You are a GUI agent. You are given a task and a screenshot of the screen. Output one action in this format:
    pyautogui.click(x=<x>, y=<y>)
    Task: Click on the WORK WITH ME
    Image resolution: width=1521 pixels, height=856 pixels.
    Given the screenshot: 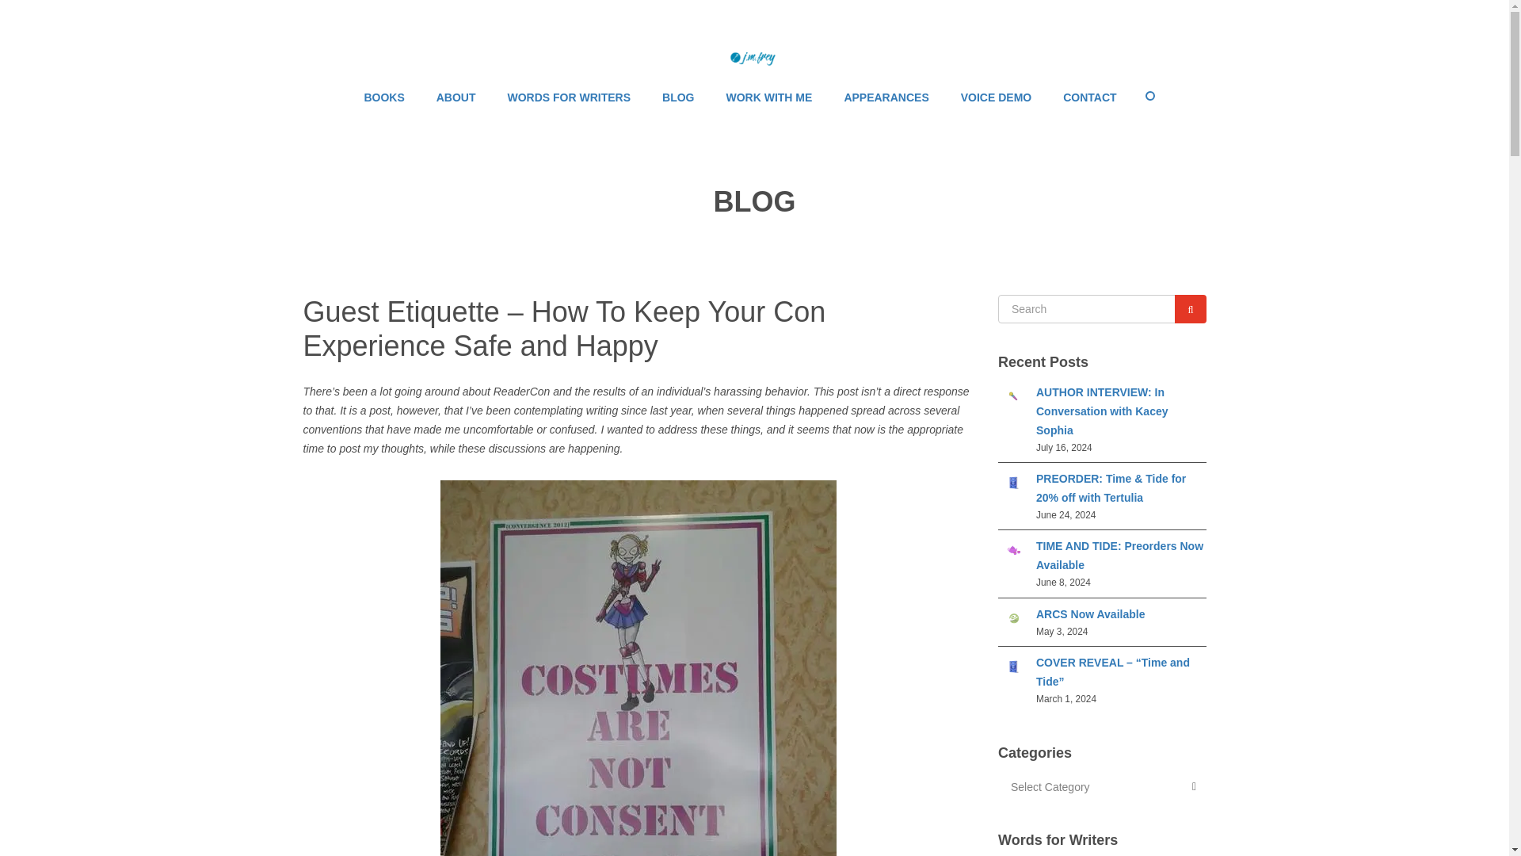 What is the action you would take?
    pyautogui.click(x=768, y=97)
    